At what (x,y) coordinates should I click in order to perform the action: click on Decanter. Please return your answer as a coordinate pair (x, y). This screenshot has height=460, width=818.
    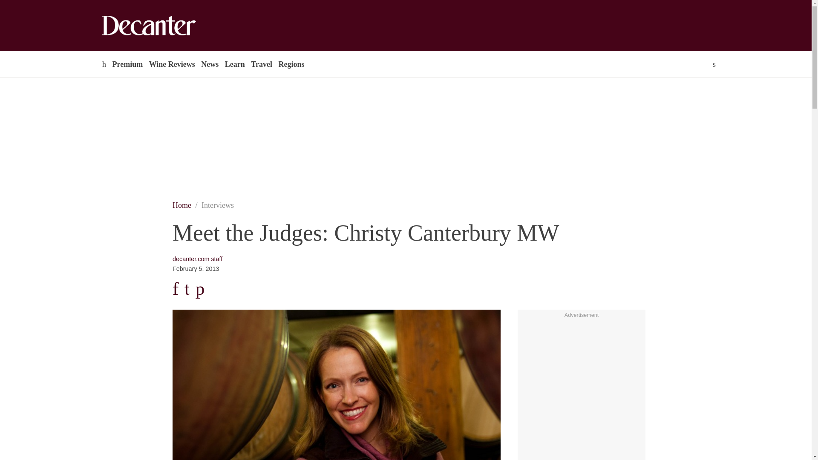
    Looking at the image, I should click on (167, 26).